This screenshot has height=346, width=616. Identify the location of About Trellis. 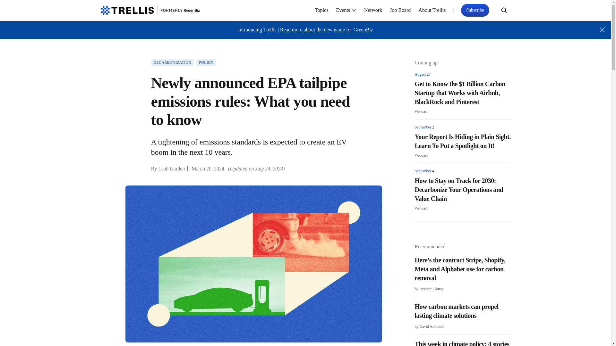
(432, 10).